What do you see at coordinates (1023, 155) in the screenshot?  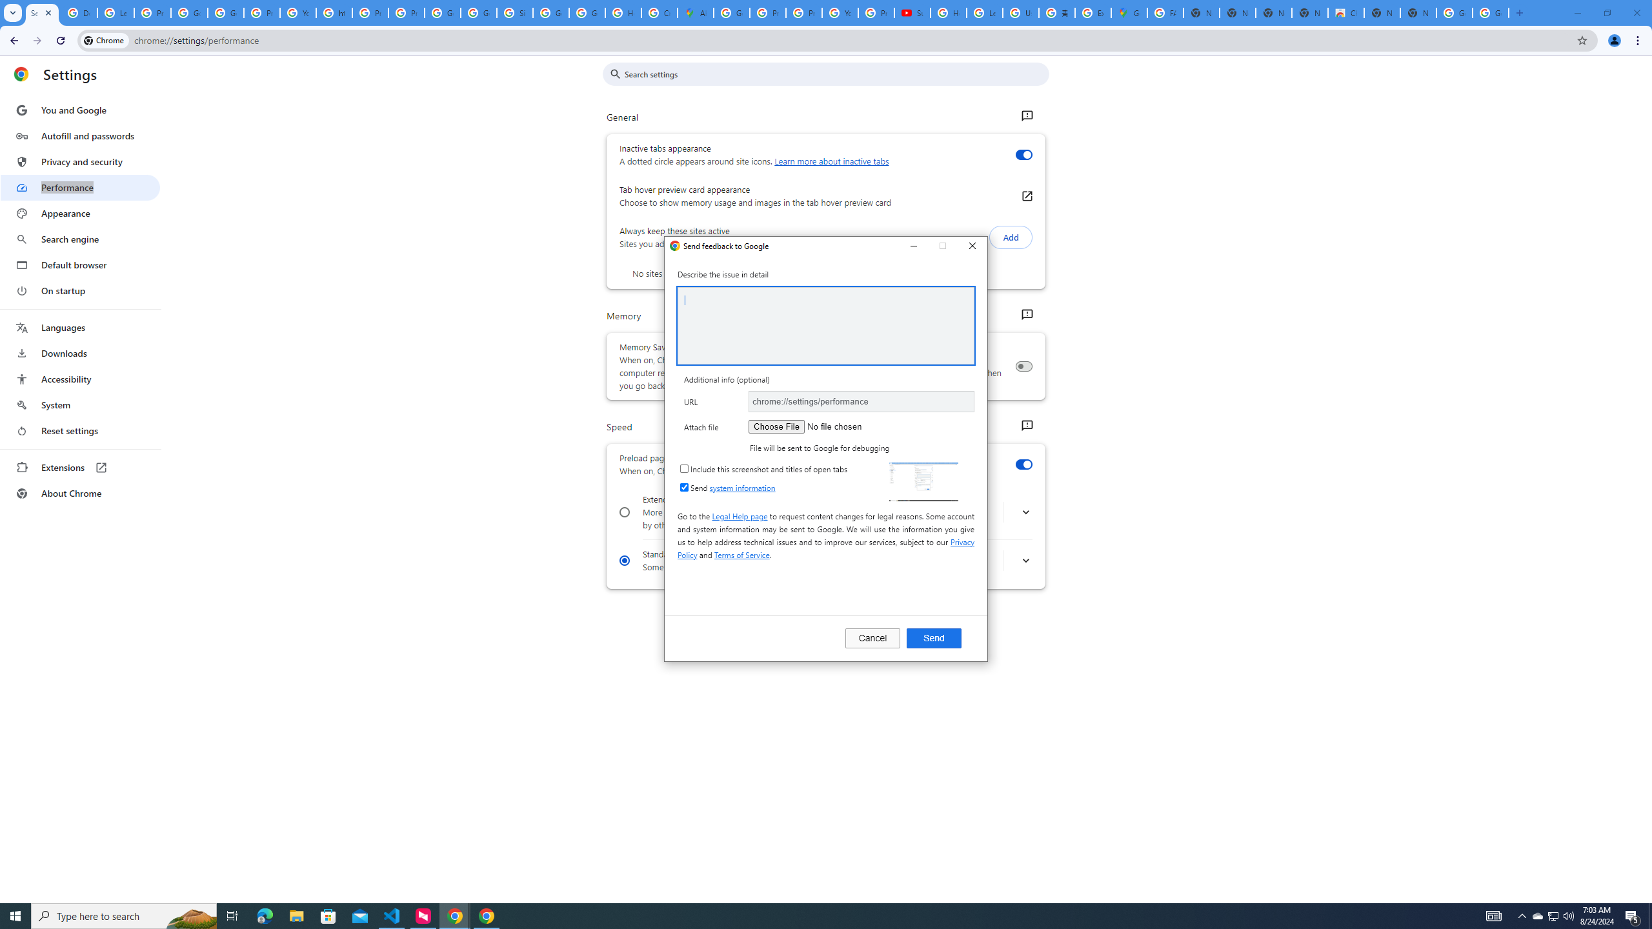 I see `Inactive tabs appearance` at bounding box center [1023, 155].